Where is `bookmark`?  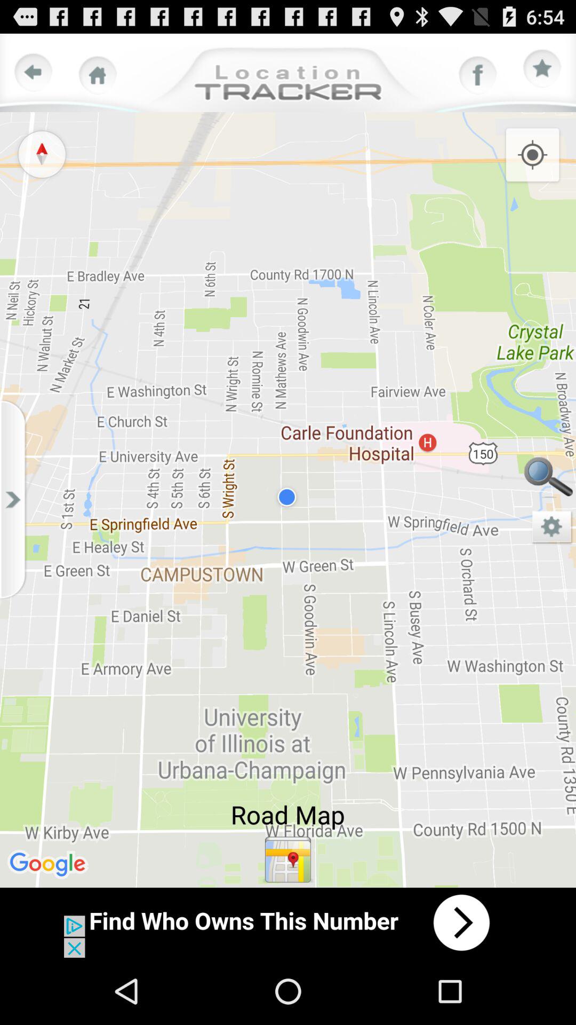
bookmark is located at coordinates (542, 69).